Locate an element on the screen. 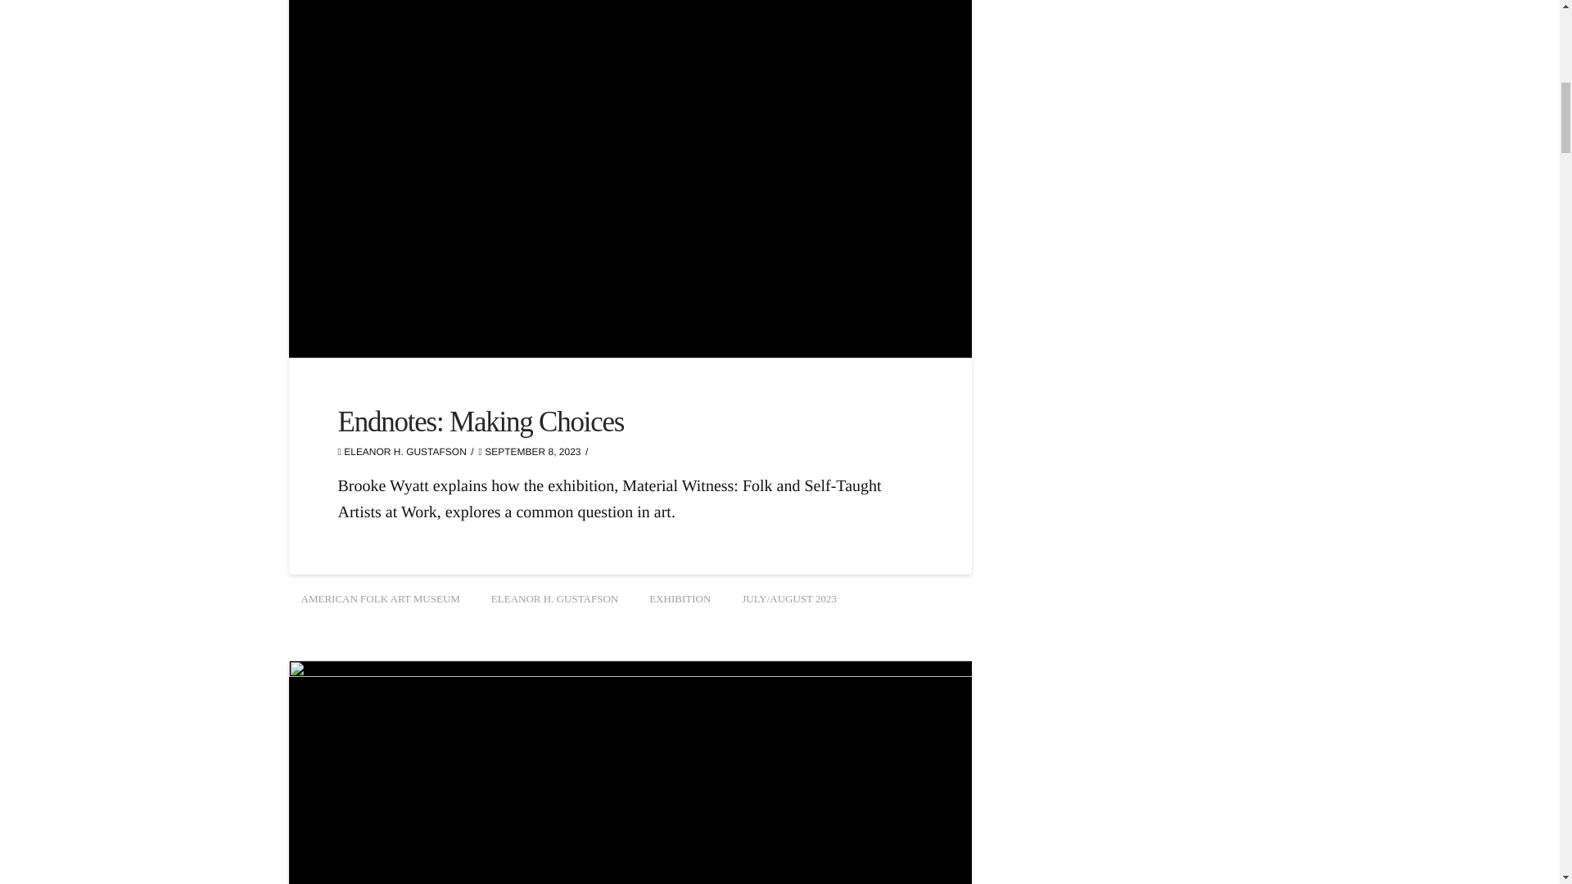 This screenshot has height=884, width=1572. Permalink to: "Endnotes: Making Choices" is located at coordinates (481, 421).